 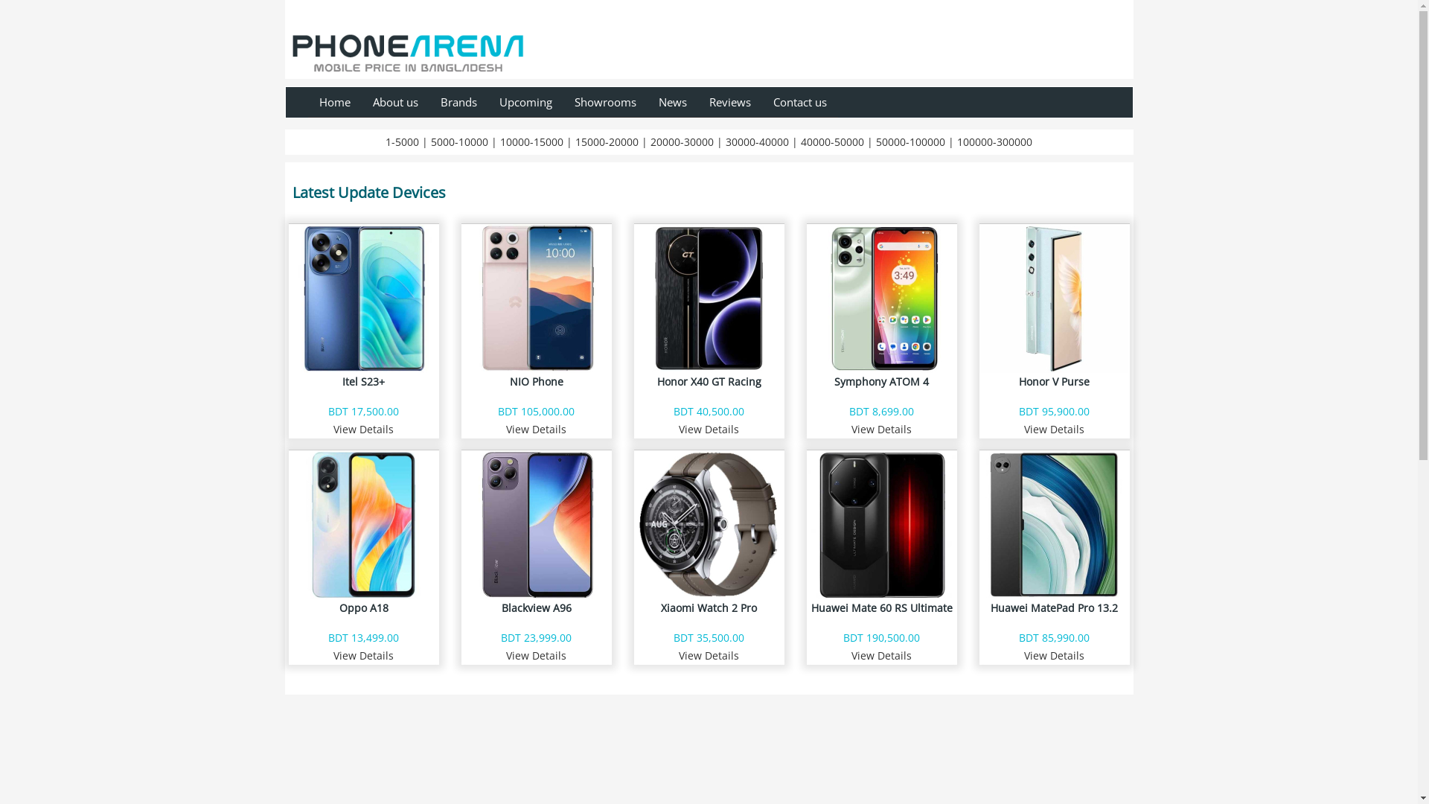 I want to click on Itel S23+, so click(x=364, y=313).